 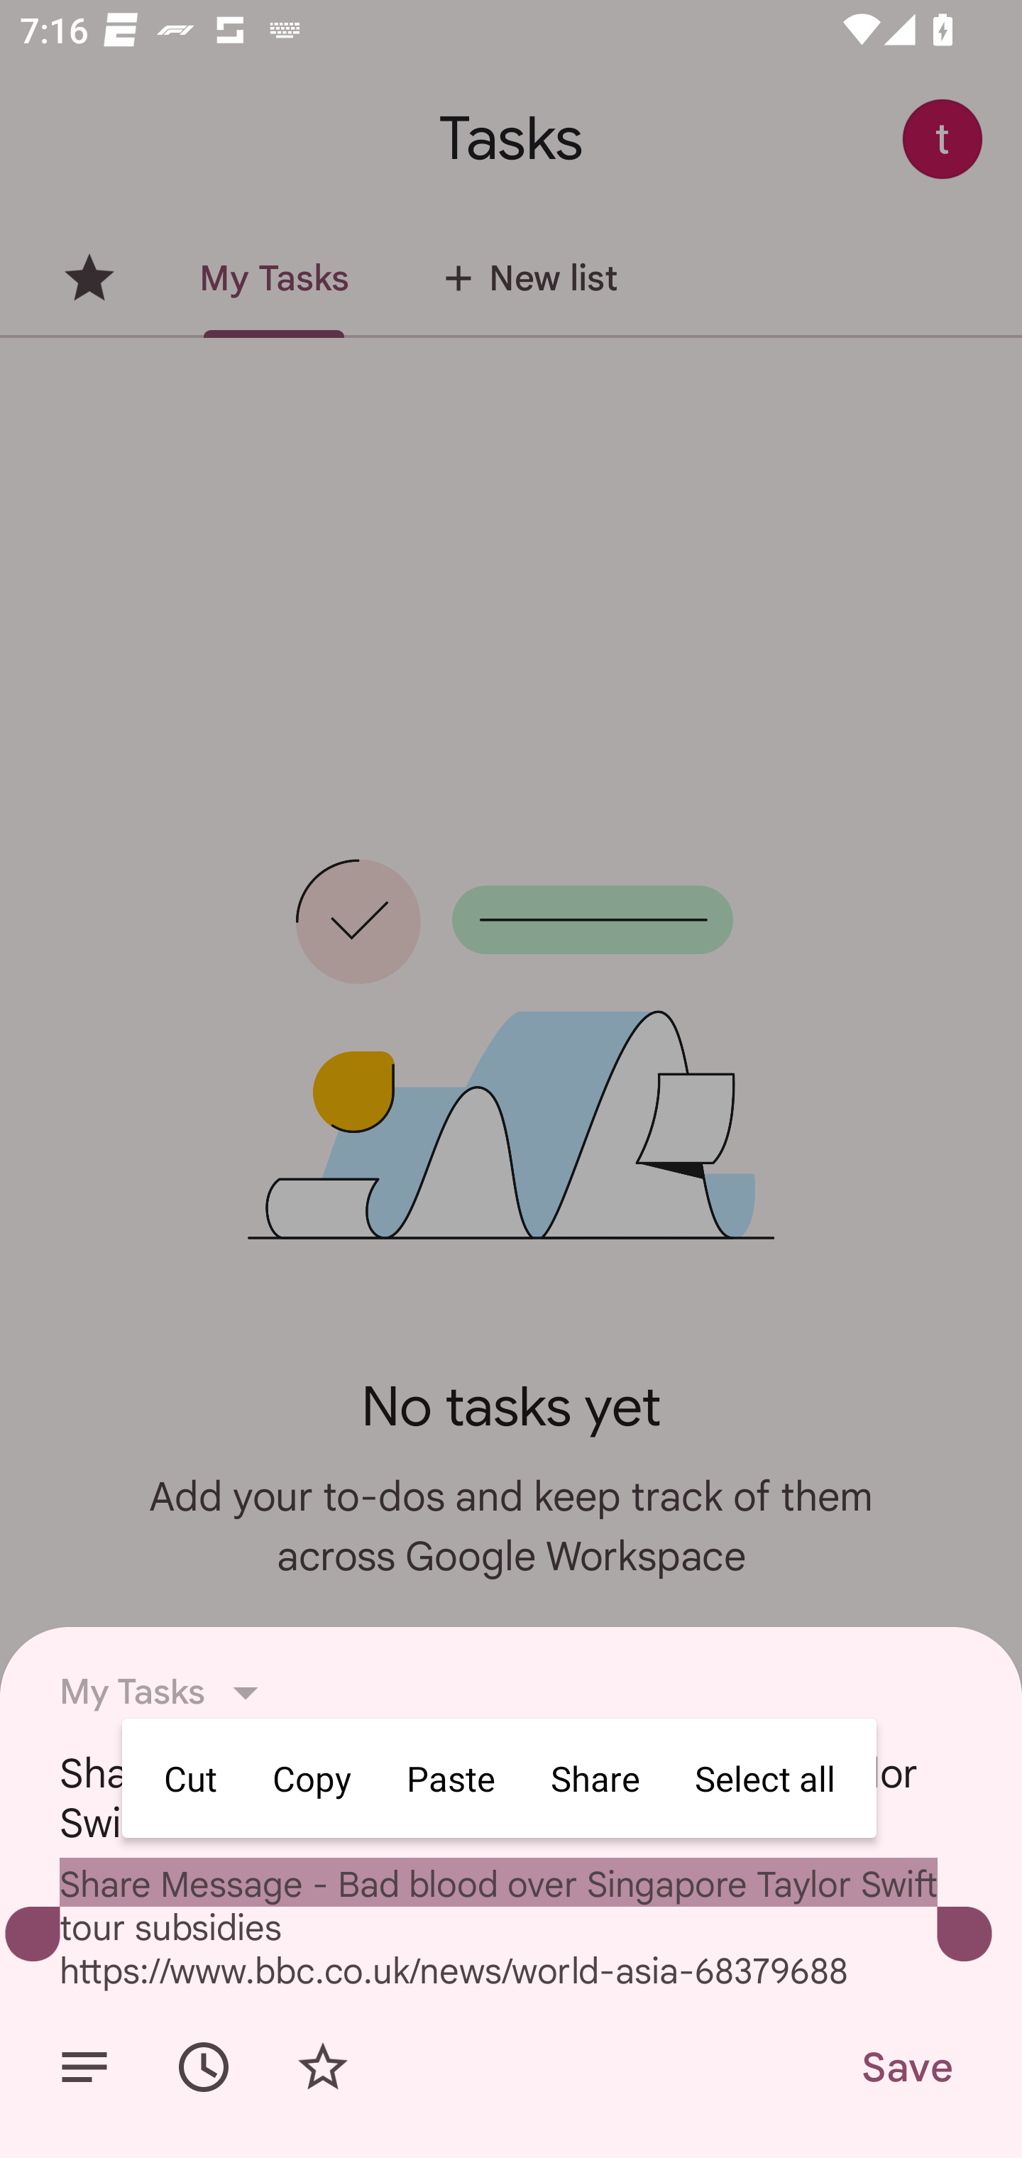 I want to click on Add details, so click(x=84, y=2067).